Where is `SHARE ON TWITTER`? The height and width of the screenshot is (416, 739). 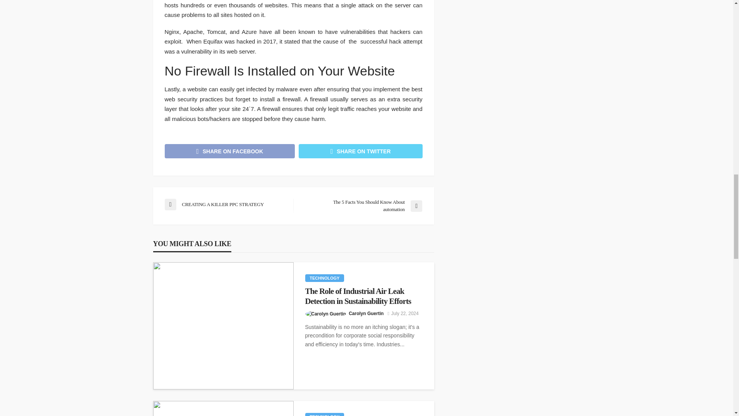
SHARE ON TWITTER is located at coordinates (360, 151).